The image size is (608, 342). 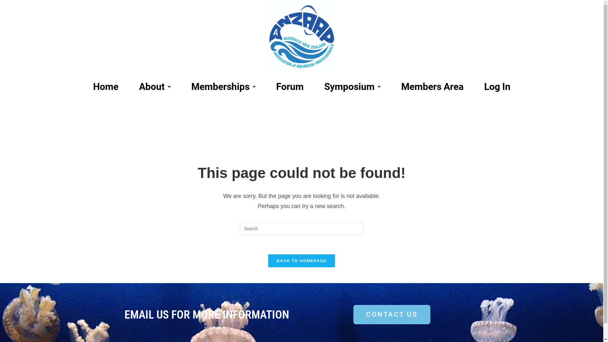 I want to click on Symposium, so click(x=352, y=87).